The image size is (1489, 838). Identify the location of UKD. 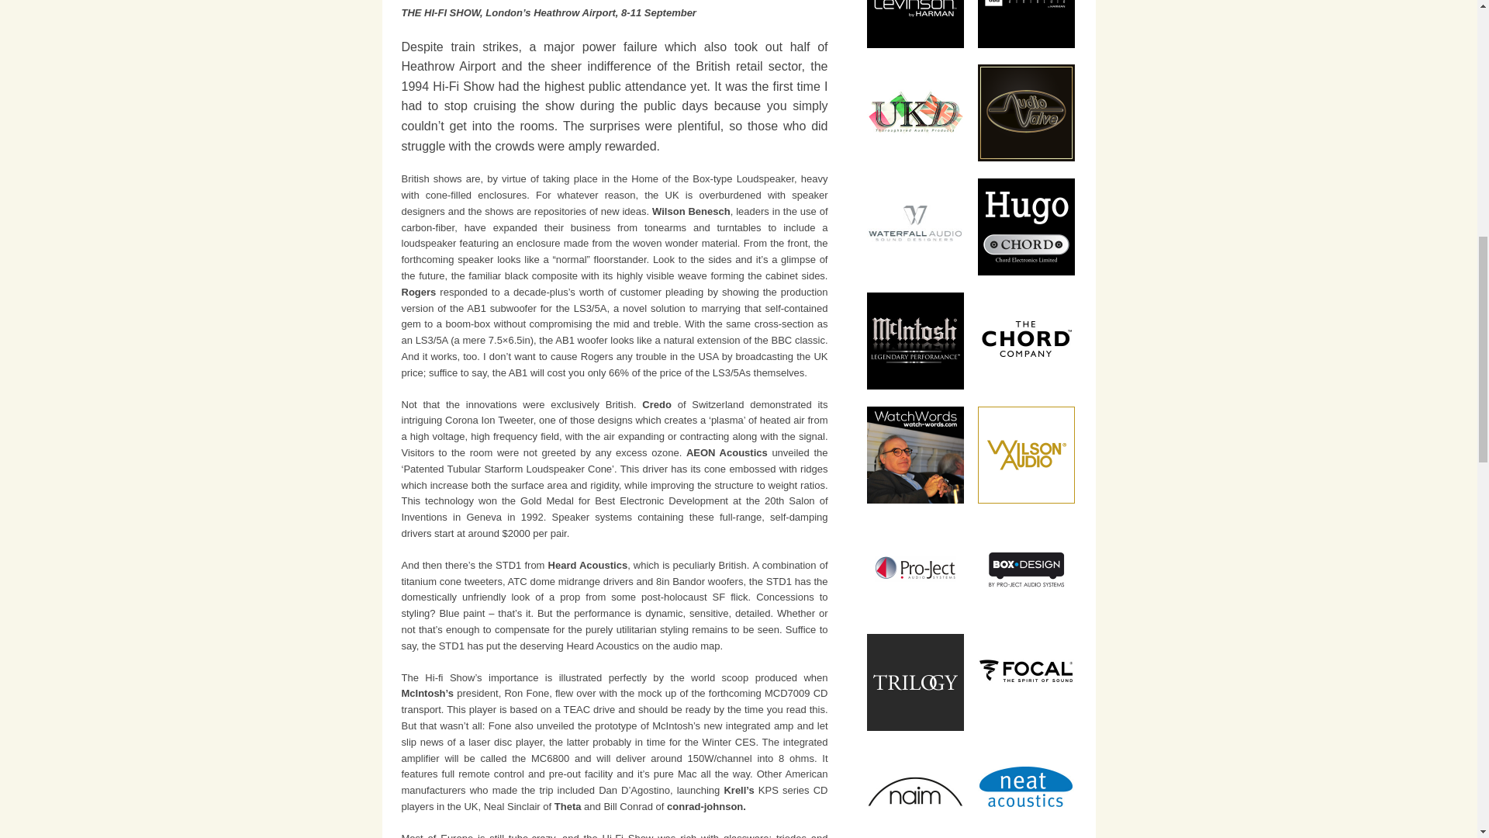
(915, 113).